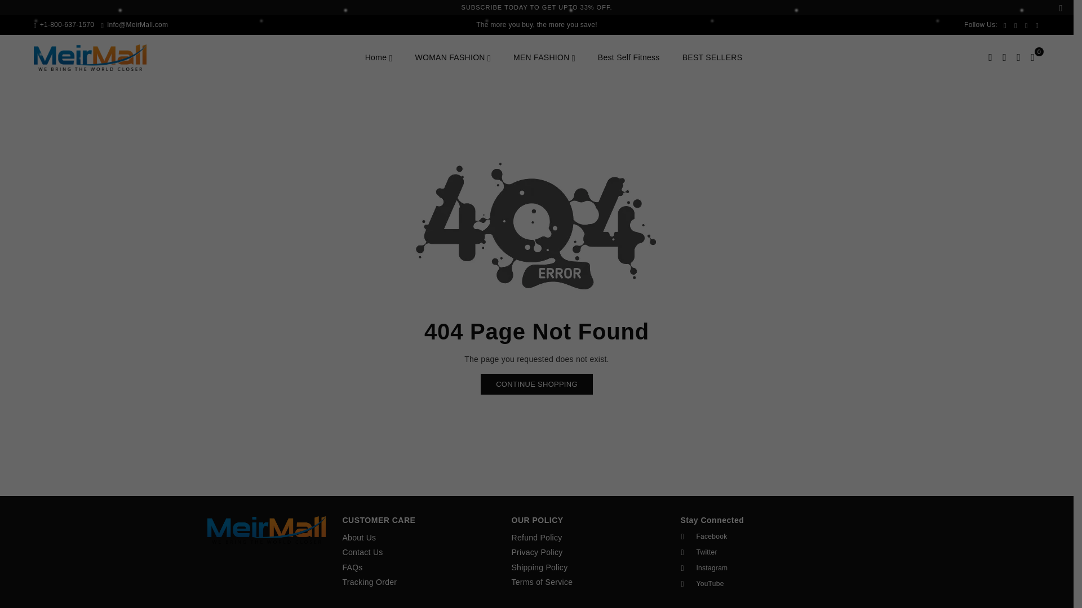 The height and width of the screenshot is (608, 1082). Describe the element at coordinates (98, 57) in the screenshot. I see `MeirMall` at that location.